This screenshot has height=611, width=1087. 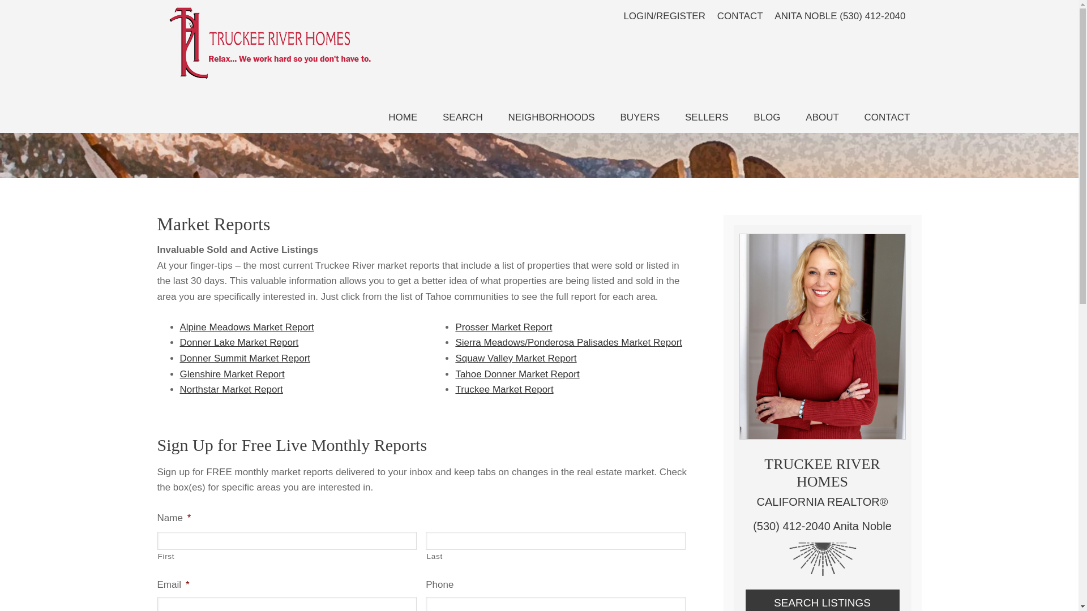 I want to click on BLOG, so click(x=767, y=118).